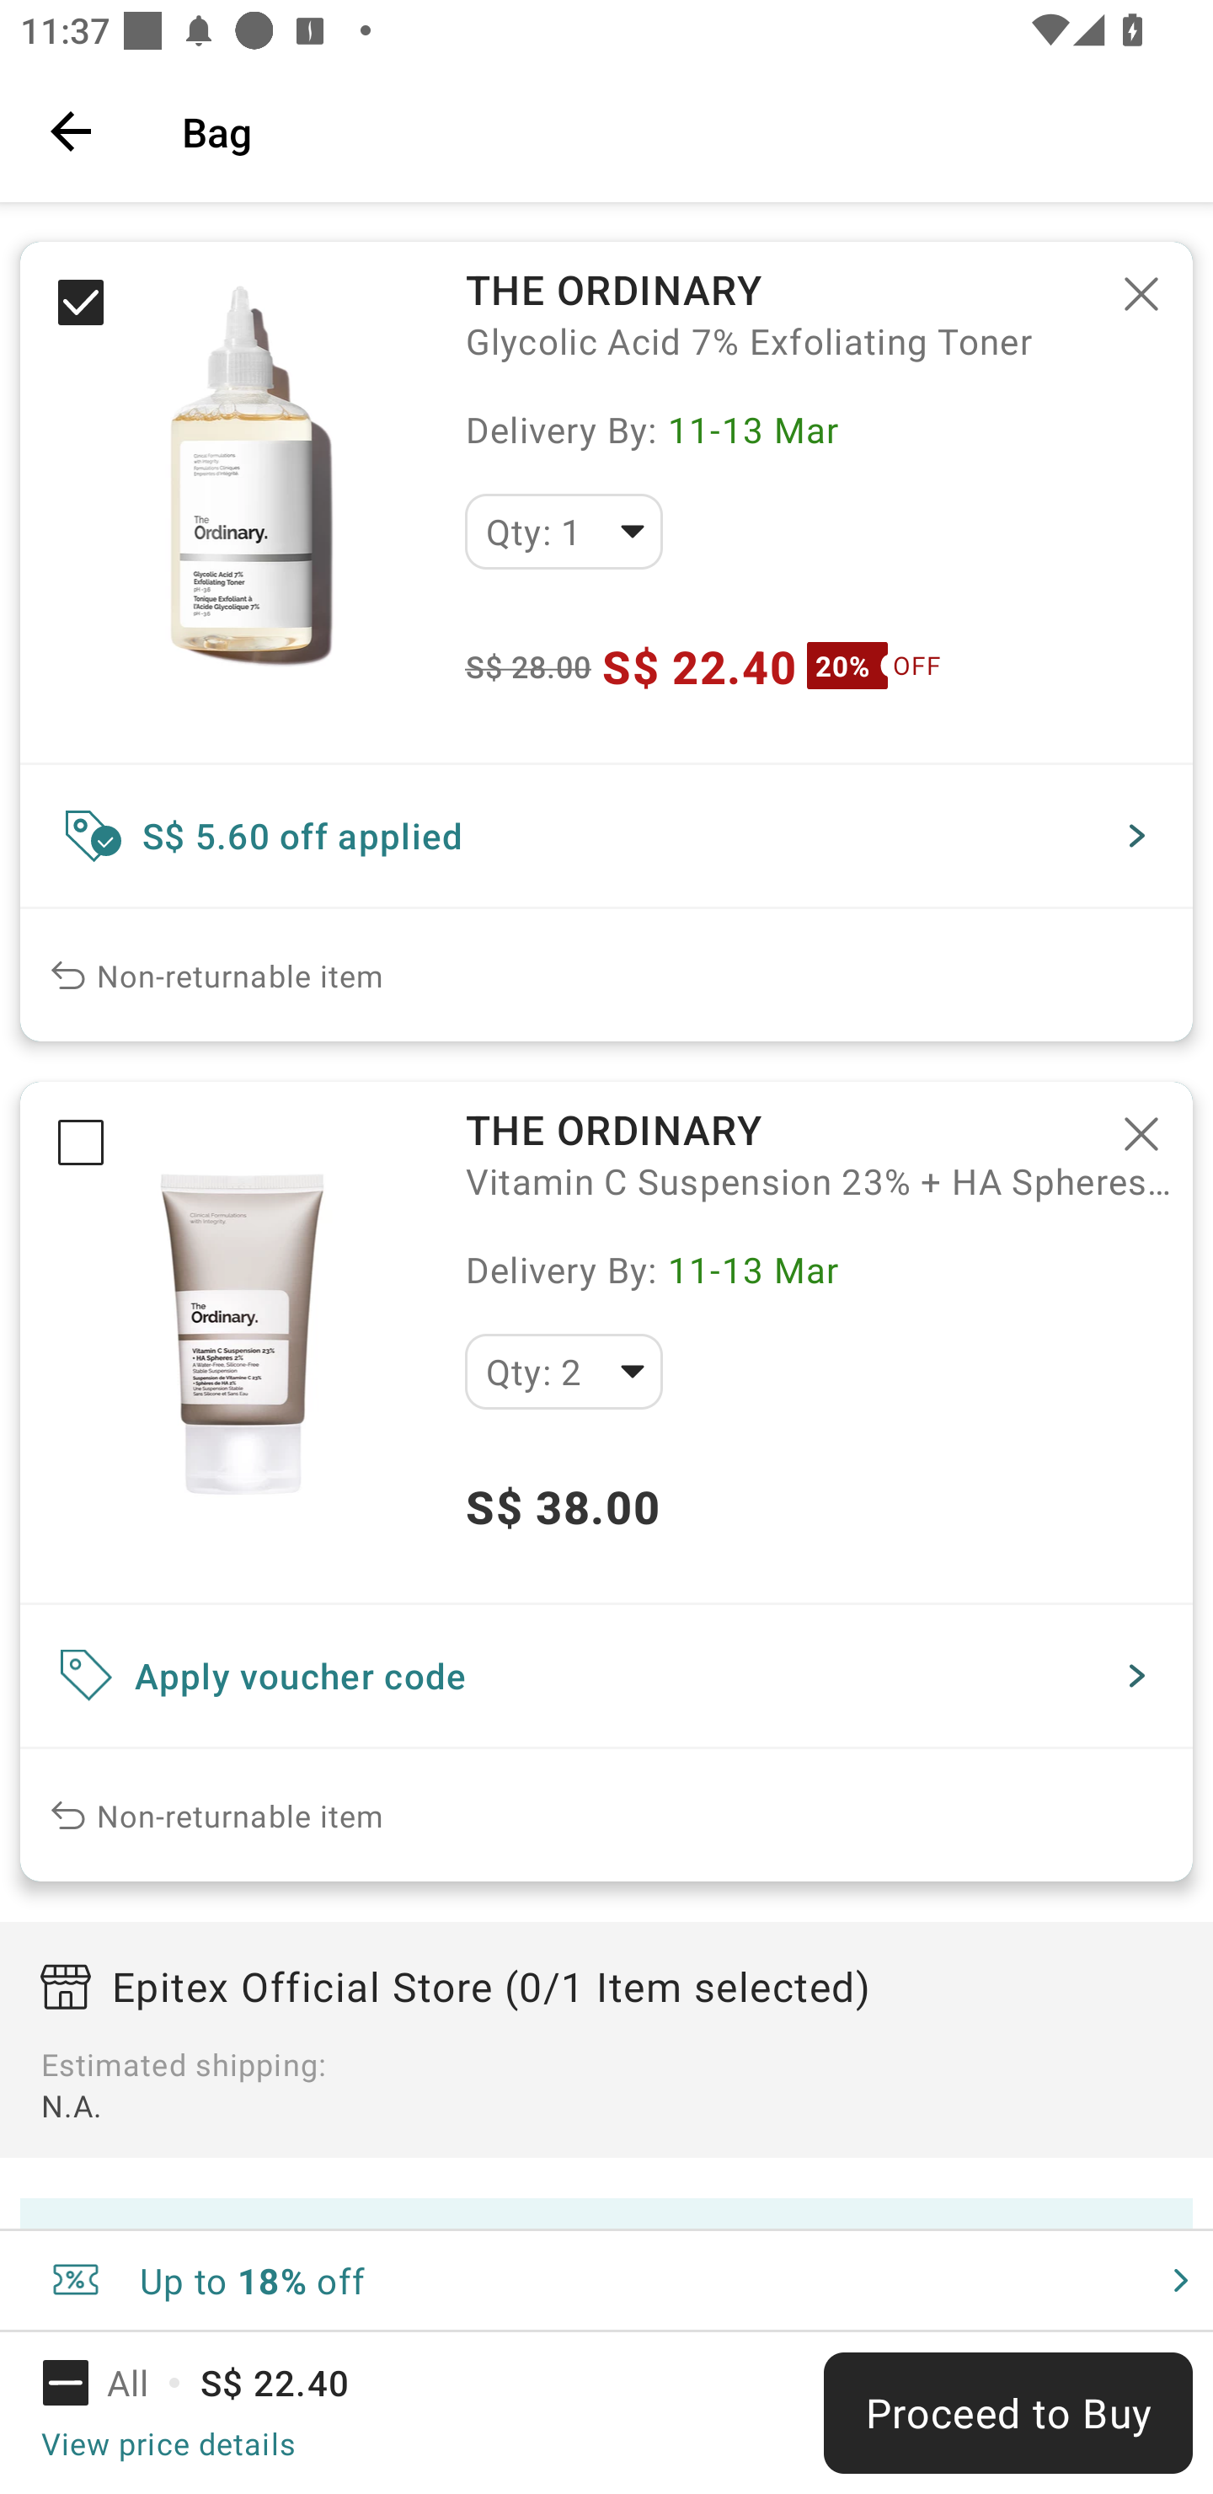 The image size is (1213, 2494). What do you see at coordinates (71, 131) in the screenshot?
I see `Navigate up` at bounding box center [71, 131].